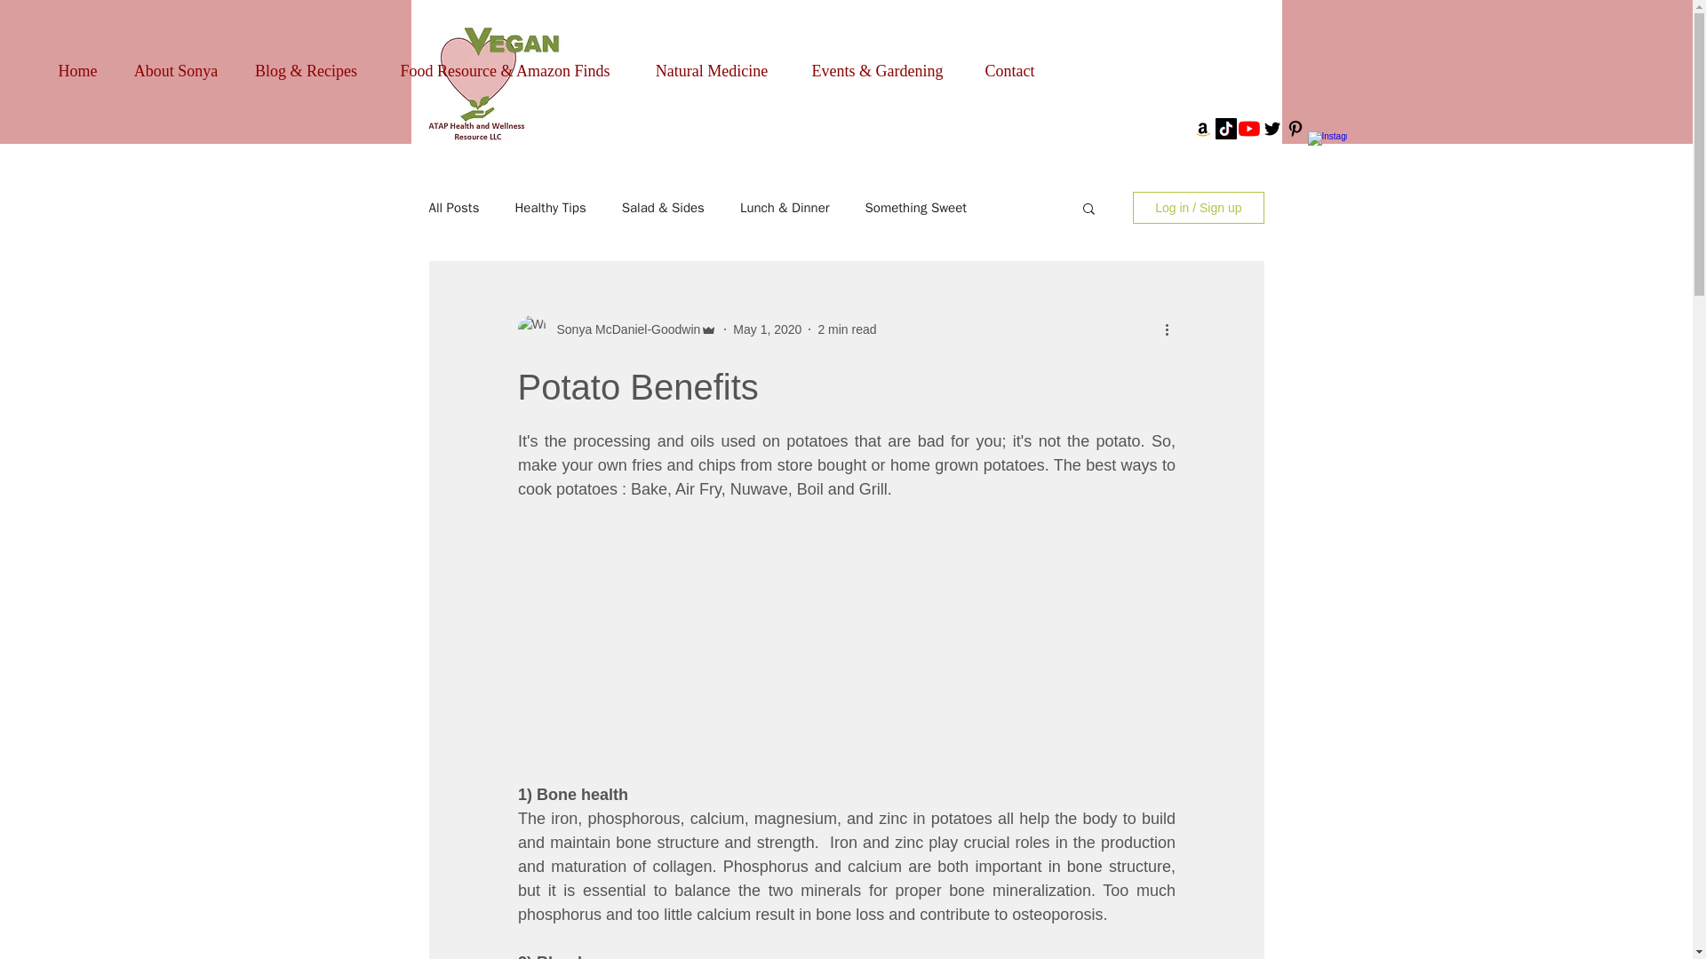  Describe the element at coordinates (915, 207) in the screenshot. I see `Something Sweet` at that location.